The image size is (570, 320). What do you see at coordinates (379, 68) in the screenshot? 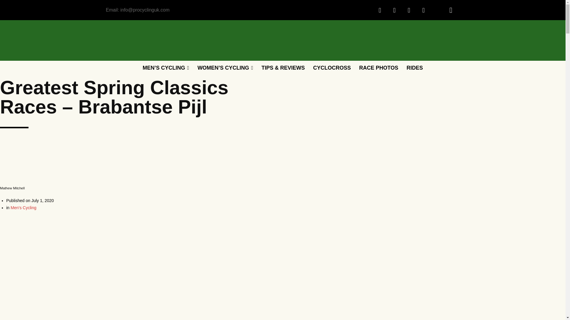
I see `RACE PHOTOS` at bounding box center [379, 68].